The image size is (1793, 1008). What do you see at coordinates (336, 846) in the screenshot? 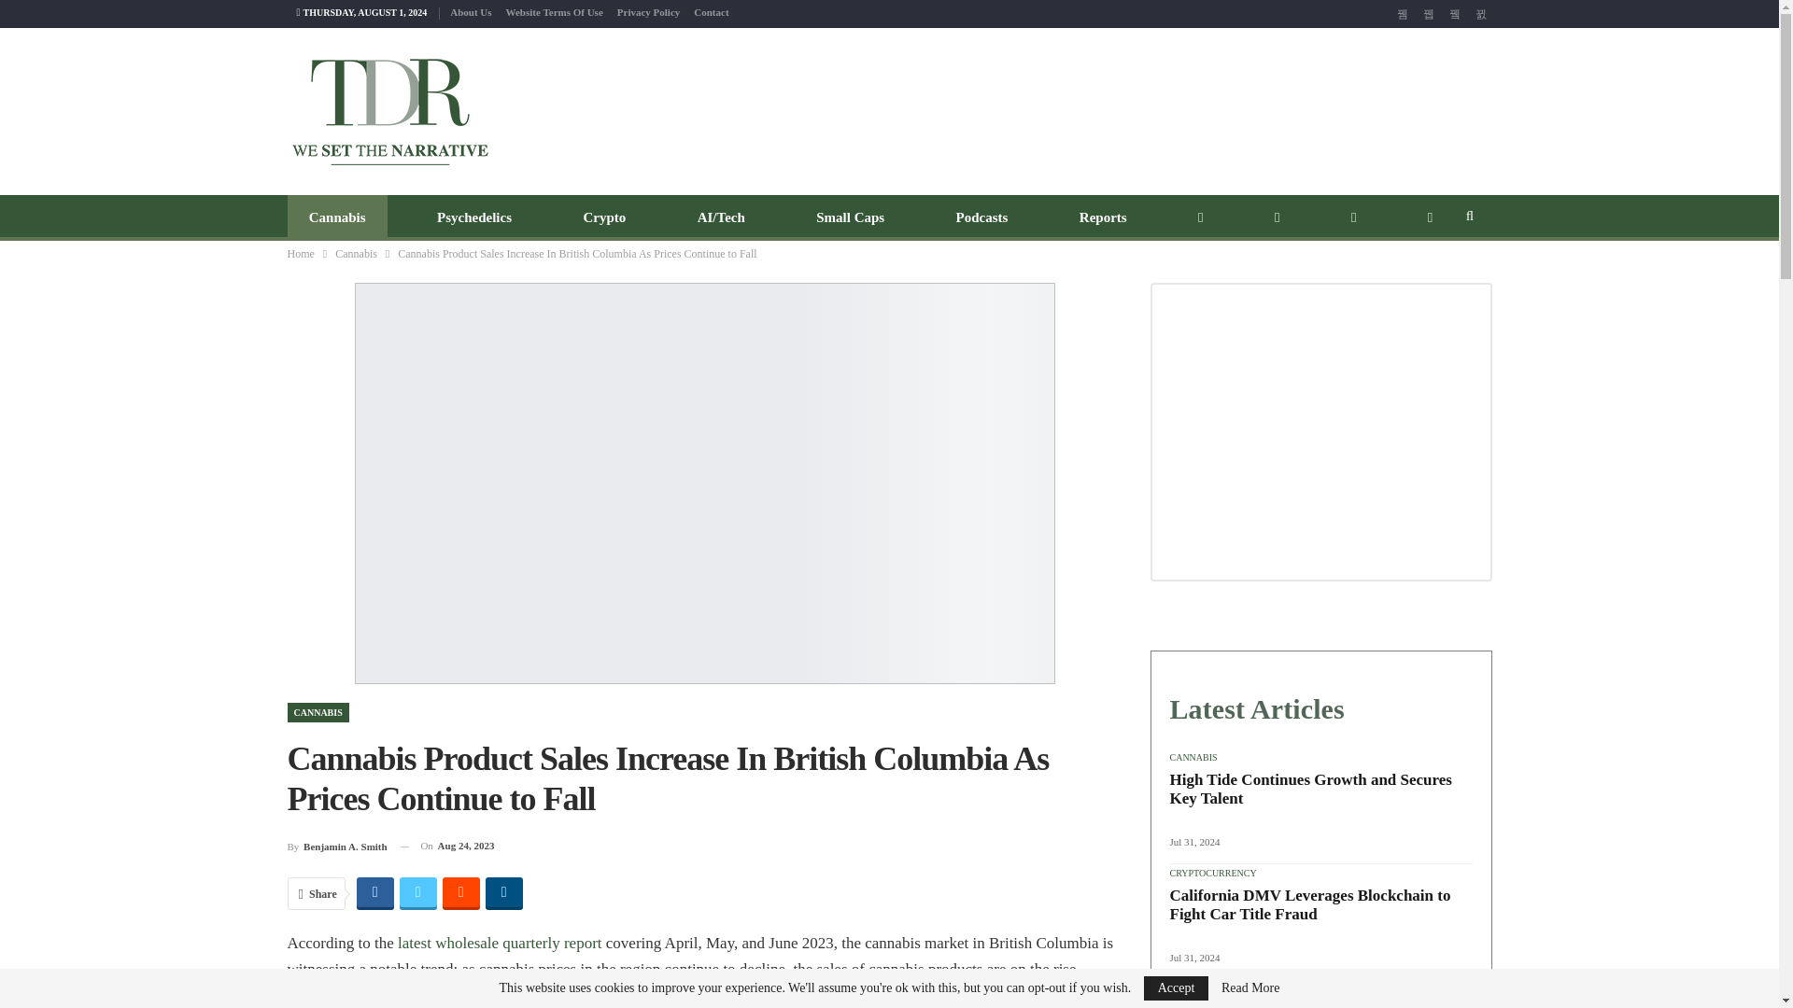
I see `Browse Author Articles` at bounding box center [336, 846].